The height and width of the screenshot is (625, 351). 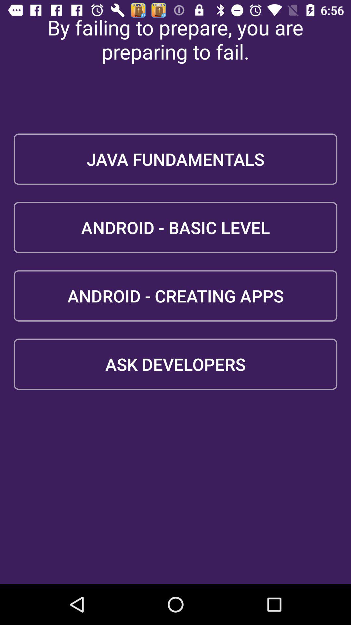 I want to click on jump until the android - basic level item, so click(x=175, y=227).